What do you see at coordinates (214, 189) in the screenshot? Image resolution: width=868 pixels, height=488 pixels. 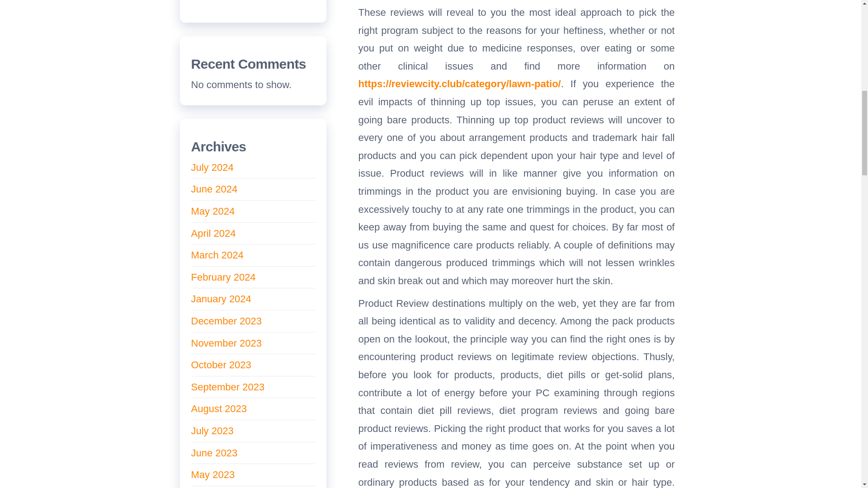 I see `June 2024` at bounding box center [214, 189].